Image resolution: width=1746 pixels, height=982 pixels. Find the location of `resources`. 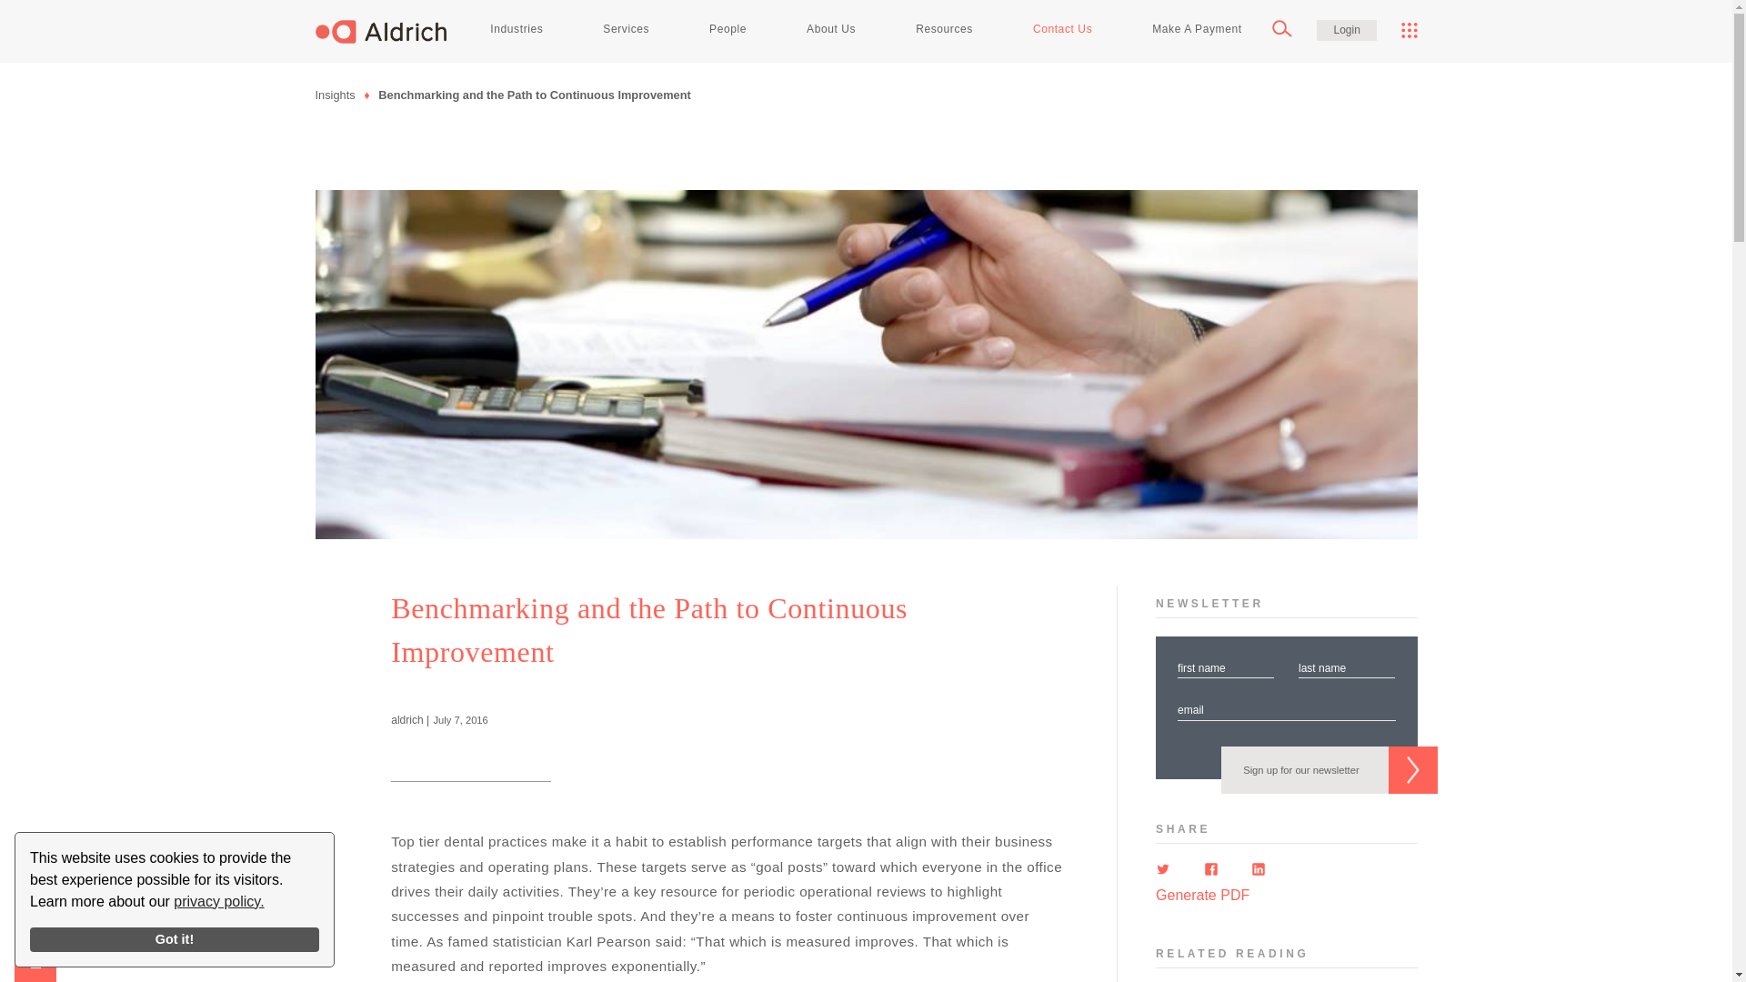

resources is located at coordinates (945, 28).